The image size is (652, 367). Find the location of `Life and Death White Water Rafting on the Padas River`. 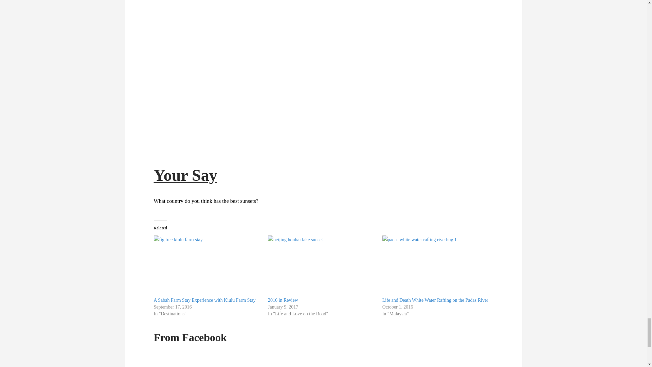

Life and Death White Water Rafting on the Padas River is located at coordinates (435, 300).